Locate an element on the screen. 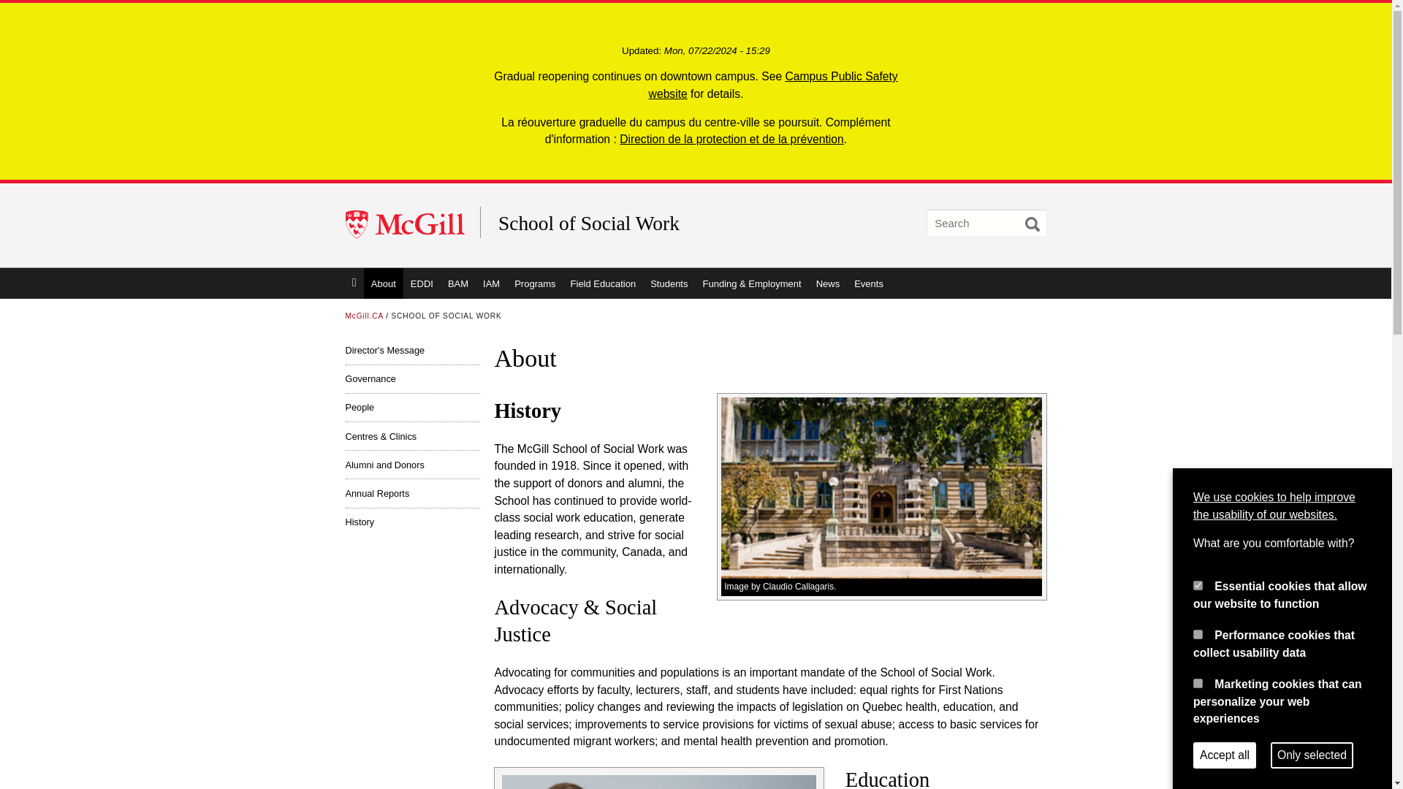 This screenshot has height=789, width=1403. Programs is located at coordinates (534, 283).